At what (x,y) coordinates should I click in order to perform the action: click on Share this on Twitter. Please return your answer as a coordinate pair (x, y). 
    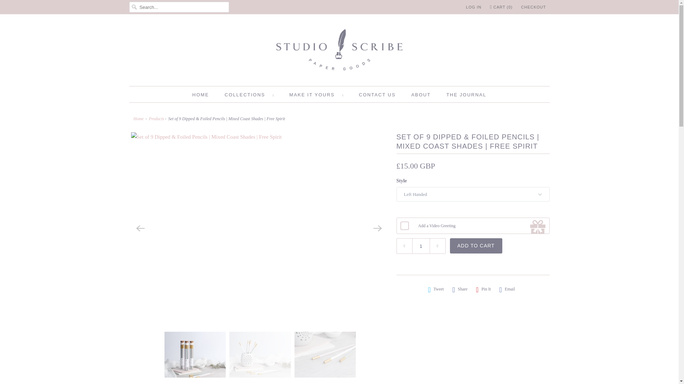
    Looking at the image, I should click on (436, 289).